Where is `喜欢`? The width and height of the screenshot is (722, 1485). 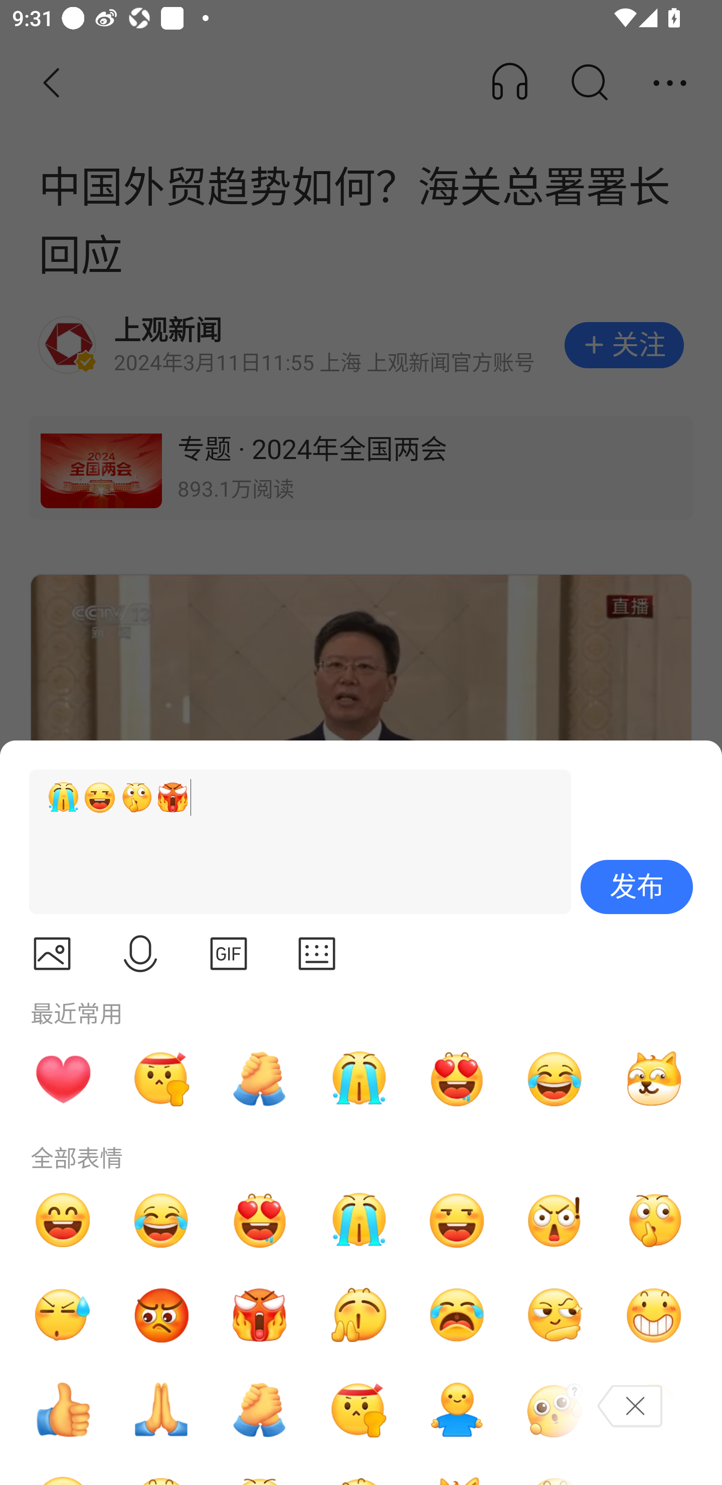 喜欢 is located at coordinates (457, 1079).